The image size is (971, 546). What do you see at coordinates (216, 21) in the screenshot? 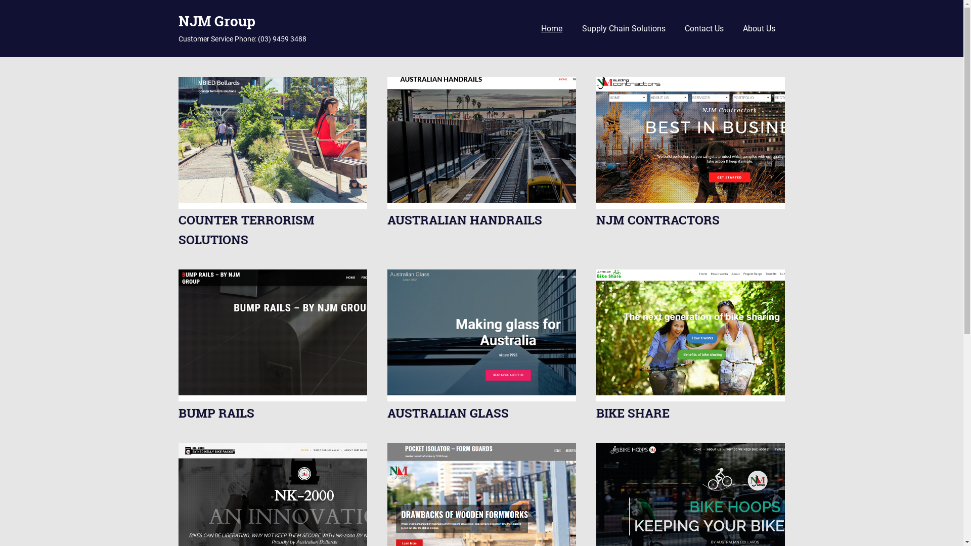
I see `NJM Group` at bounding box center [216, 21].